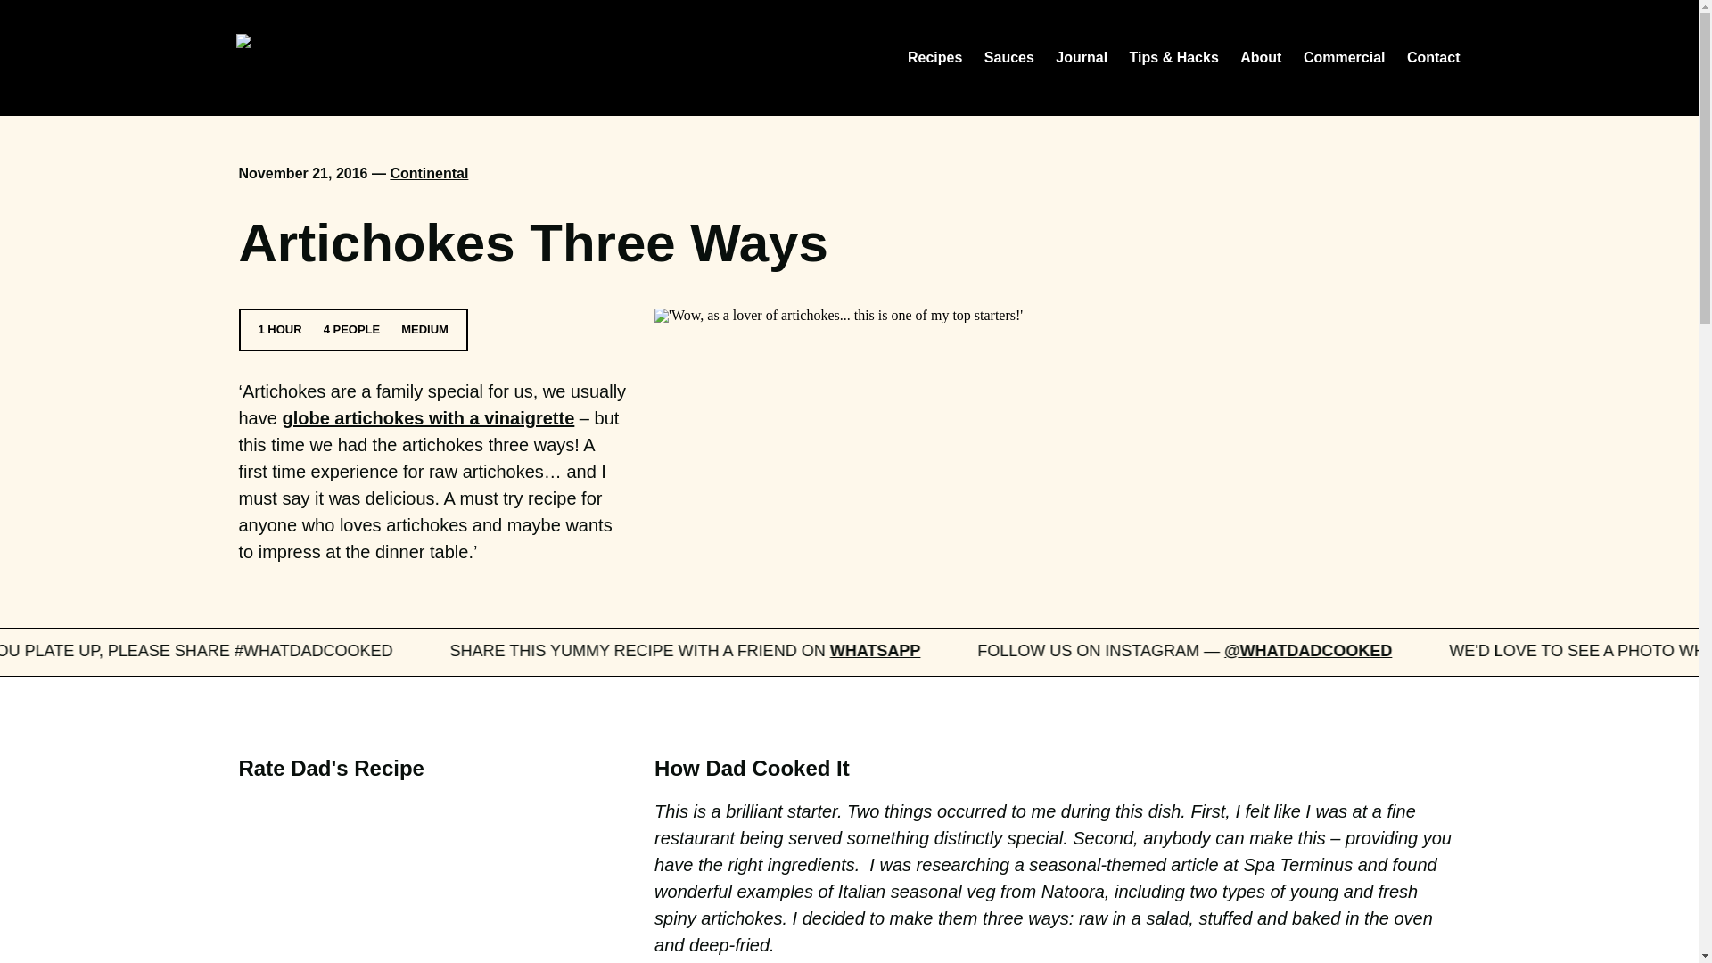 The height and width of the screenshot is (963, 1712). What do you see at coordinates (934, 57) in the screenshot?
I see `Recipes` at bounding box center [934, 57].